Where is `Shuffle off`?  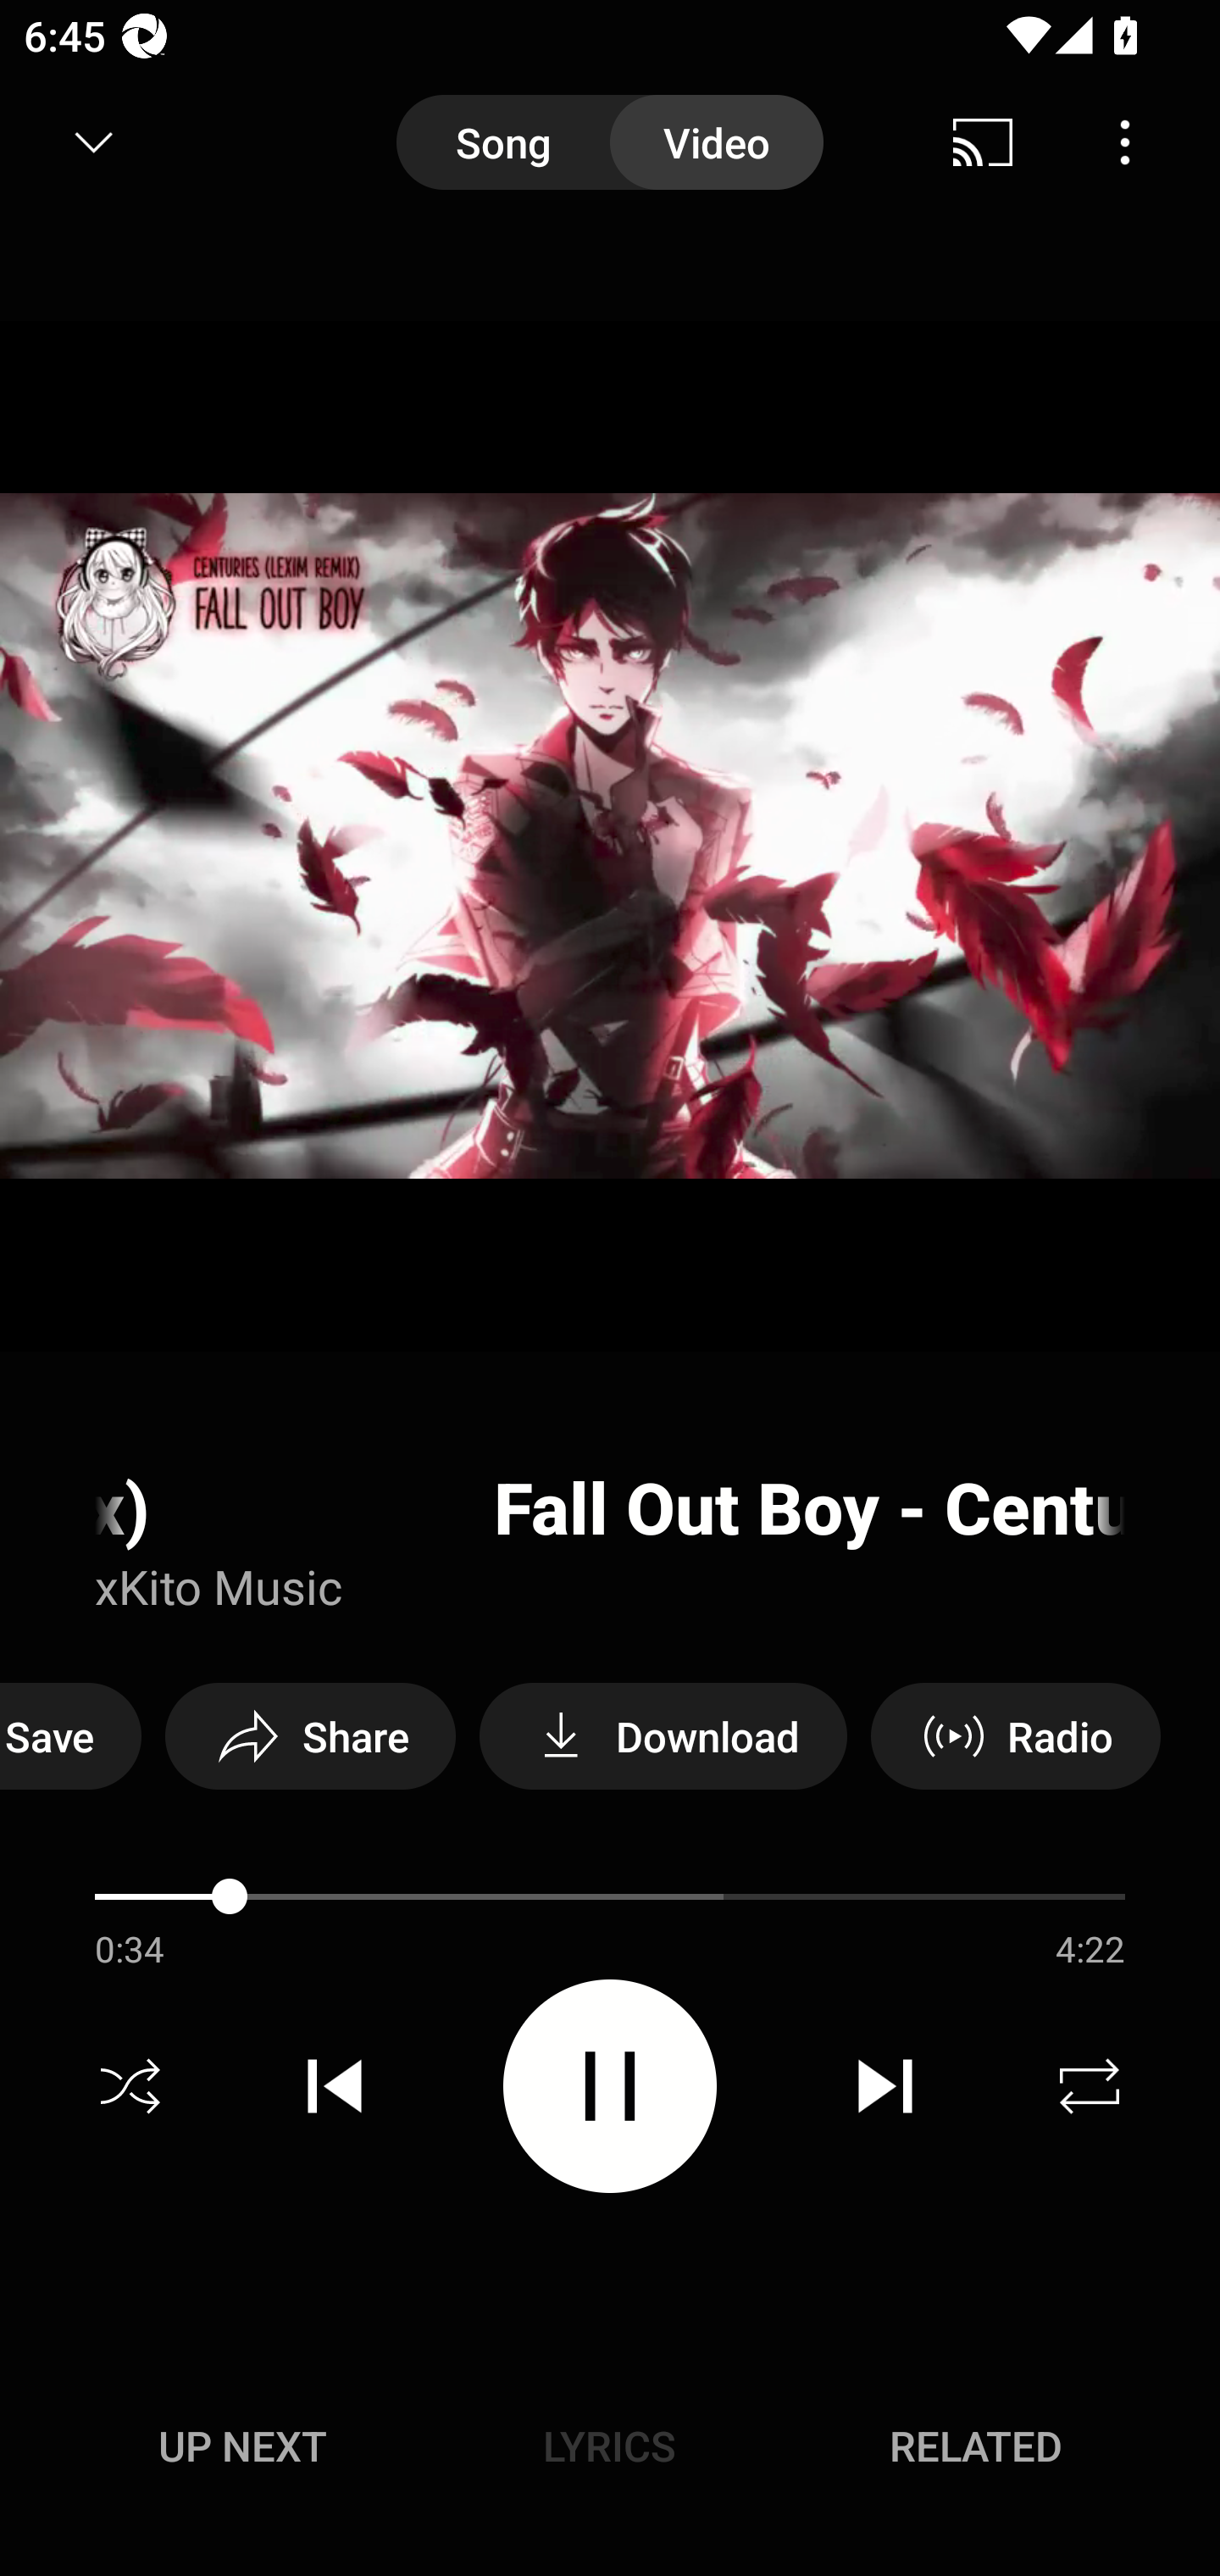 Shuffle off is located at coordinates (130, 2086).